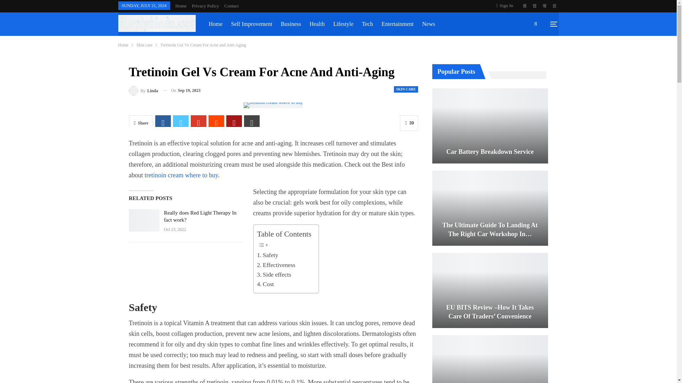 This screenshot has width=682, height=383. Describe the element at coordinates (181, 6) in the screenshot. I see `Home` at that location.